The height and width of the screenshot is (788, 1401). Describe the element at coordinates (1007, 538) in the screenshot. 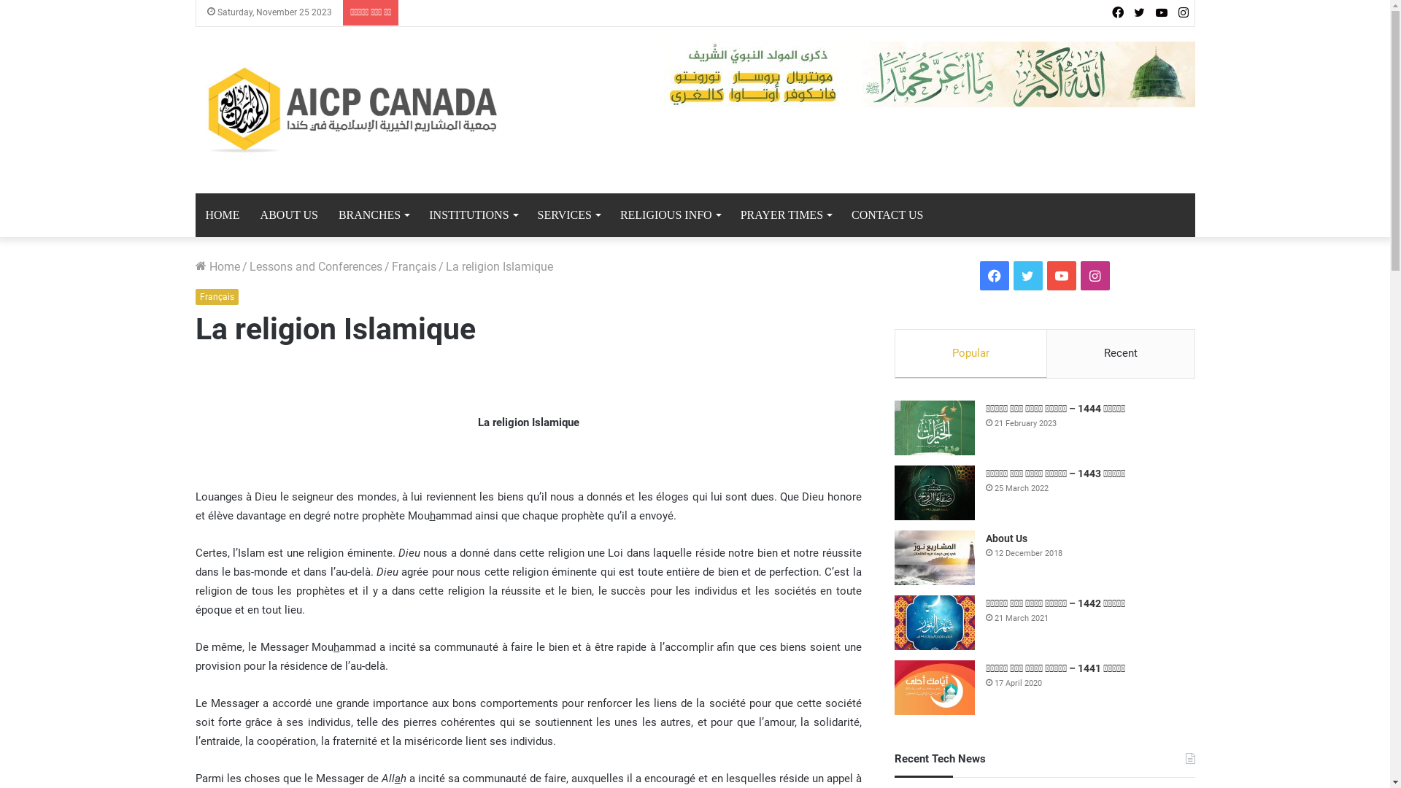

I see `About Us` at that location.